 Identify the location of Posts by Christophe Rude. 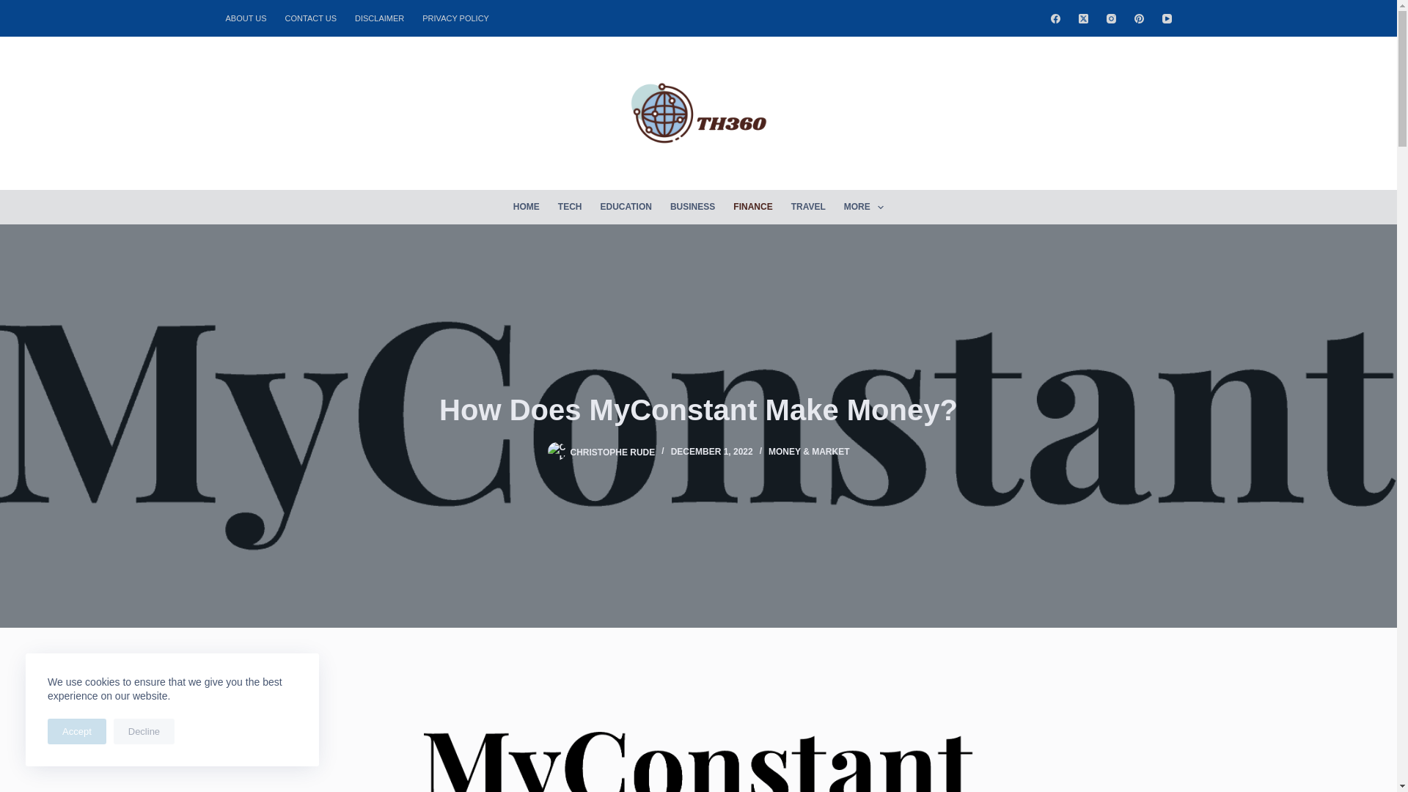
(613, 452).